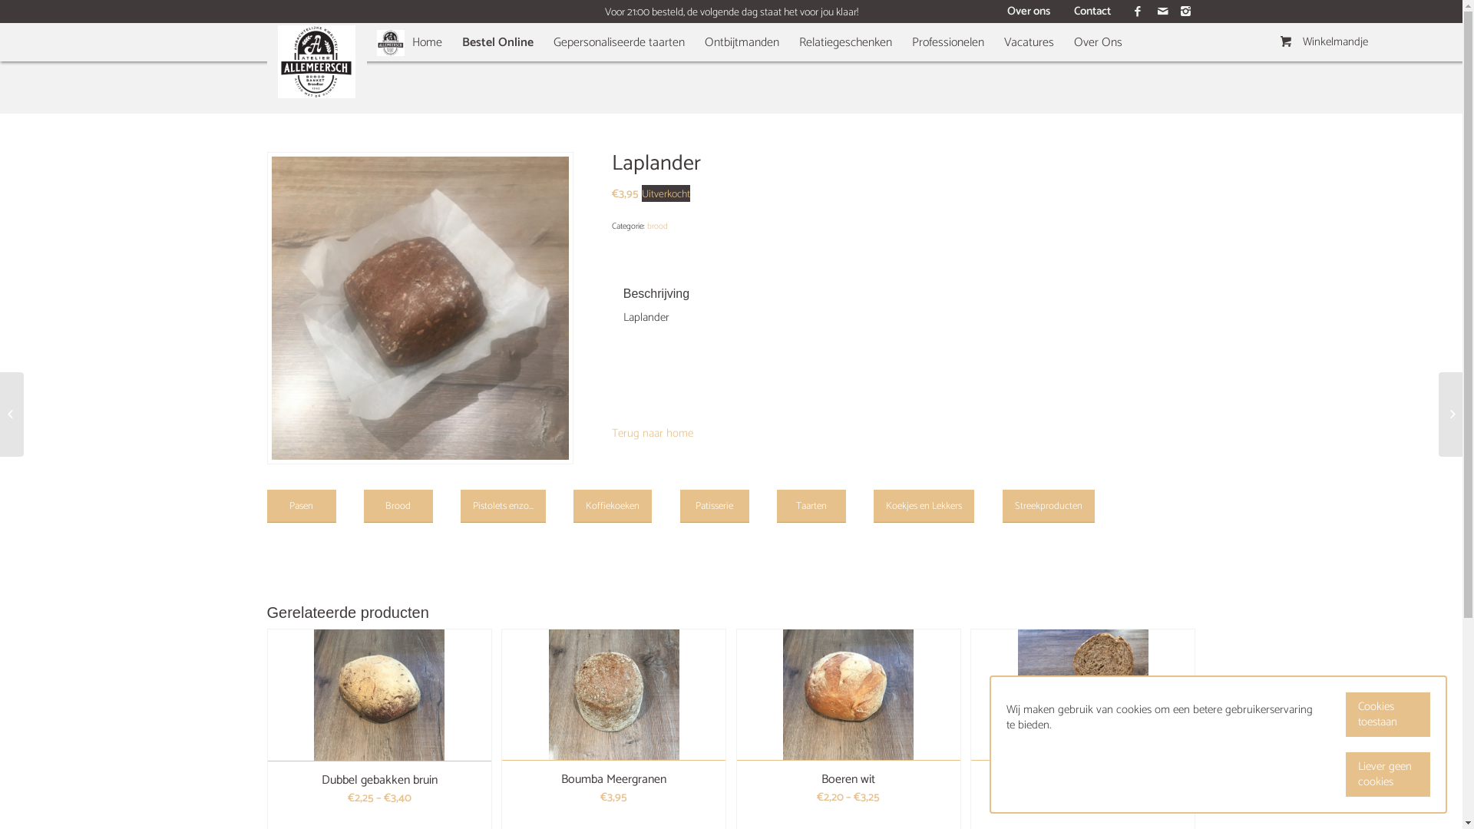  Describe the element at coordinates (497, 68) in the screenshot. I see `Bestel Online` at that location.